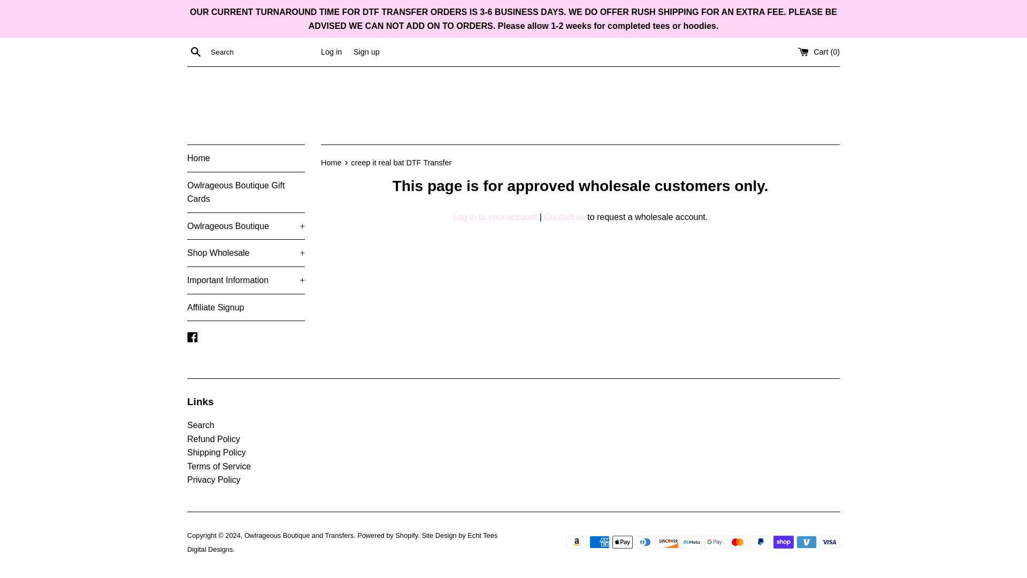 Image resolution: width=1027 pixels, height=578 pixels. Describe the element at coordinates (669, 542) in the screenshot. I see `Discover` at that location.